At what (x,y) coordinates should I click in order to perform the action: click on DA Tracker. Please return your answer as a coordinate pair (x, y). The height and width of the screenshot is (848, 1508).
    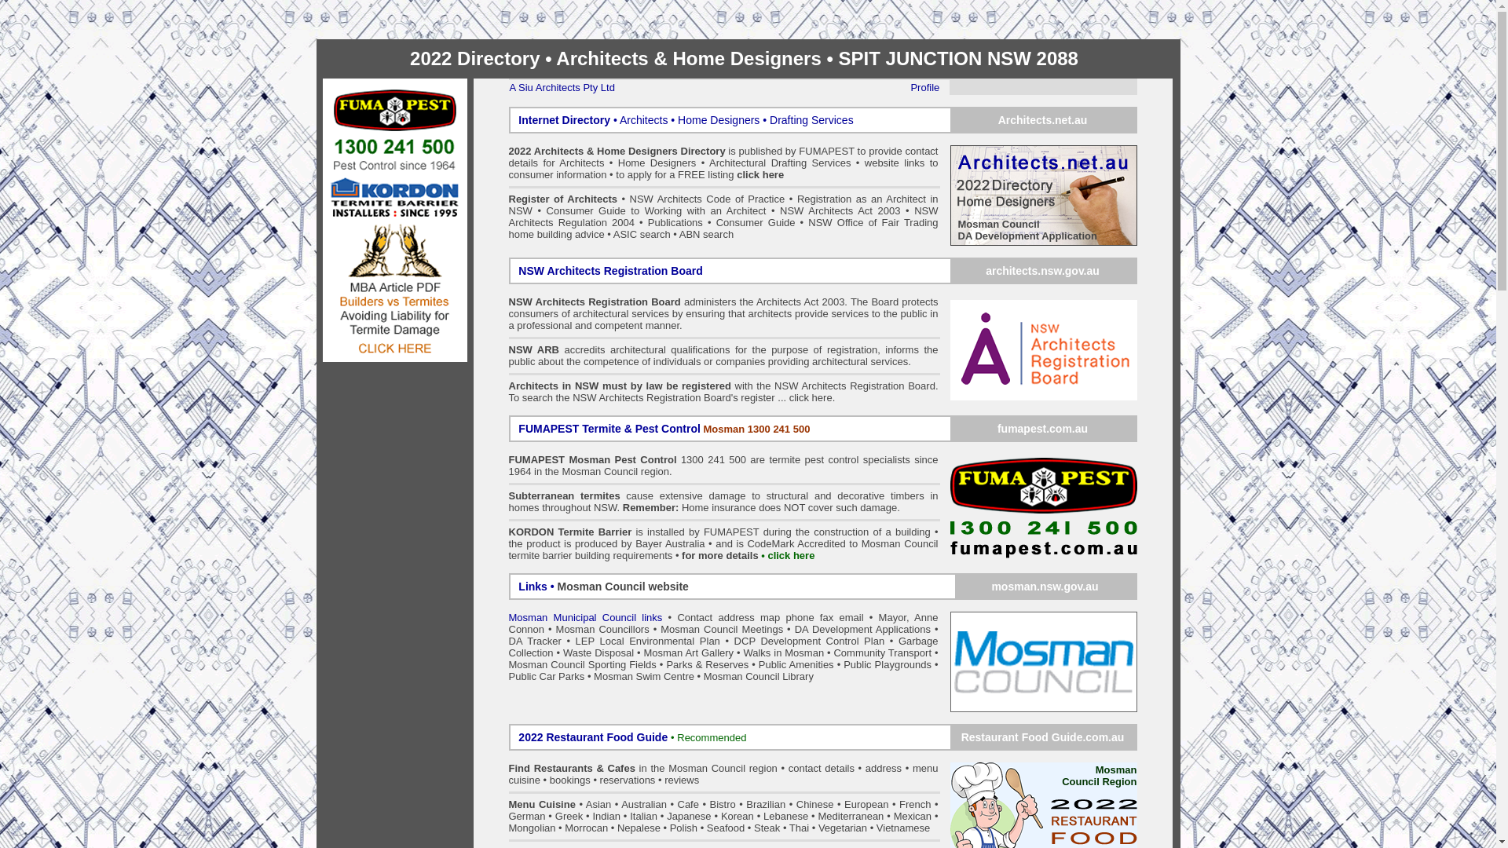
    Looking at the image, I should click on (536, 641).